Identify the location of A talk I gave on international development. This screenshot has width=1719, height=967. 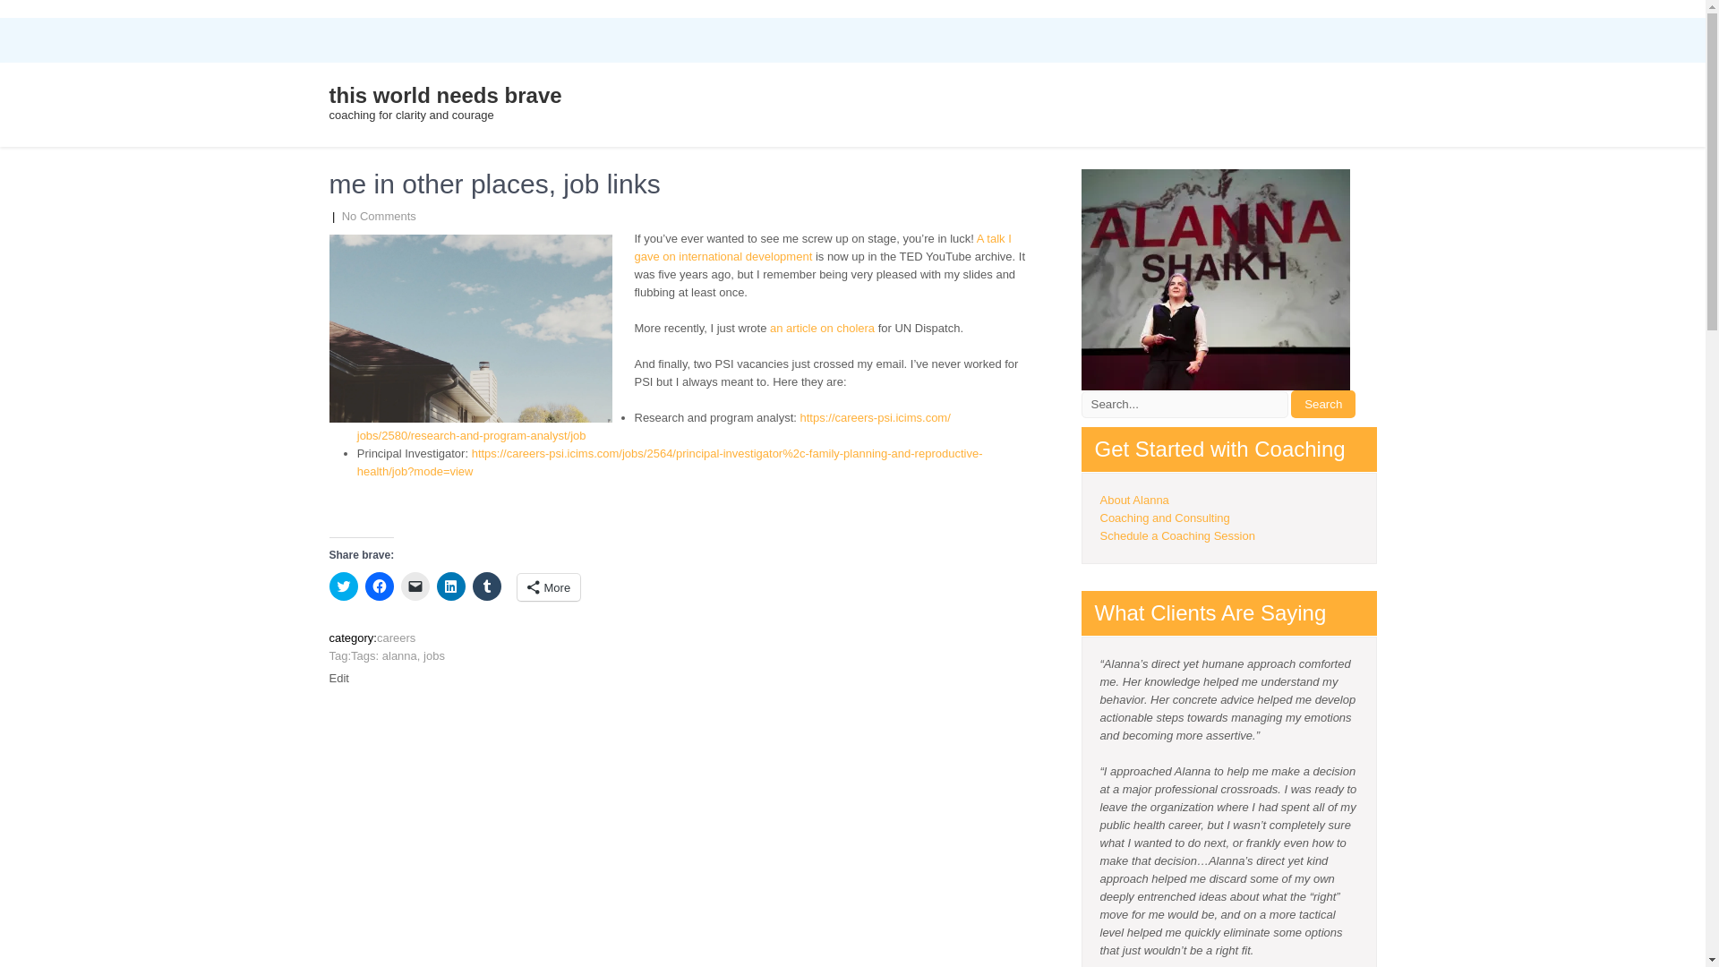
(822, 247).